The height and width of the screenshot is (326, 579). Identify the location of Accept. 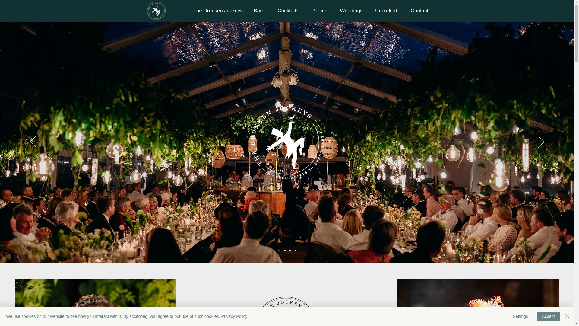
(548, 316).